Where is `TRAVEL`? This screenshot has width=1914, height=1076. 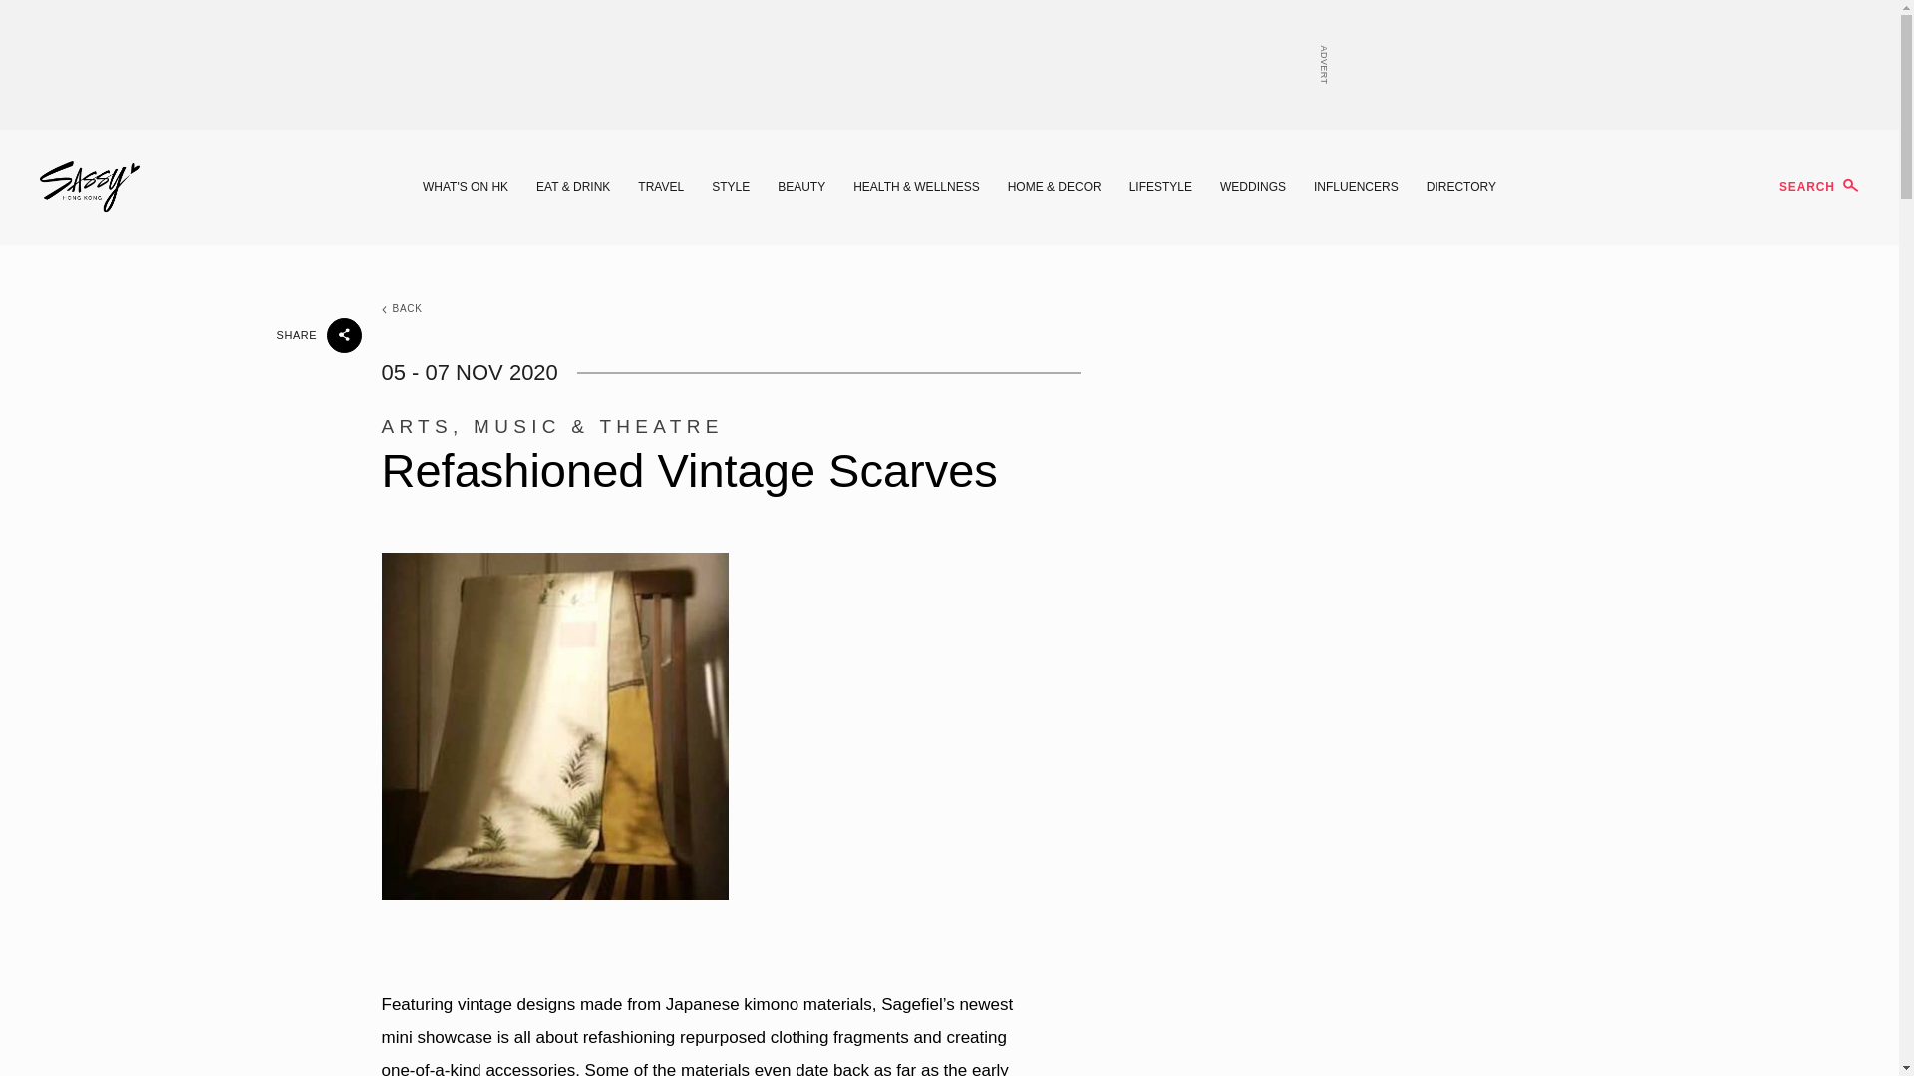 TRAVEL is located at coordinates (660, 187).